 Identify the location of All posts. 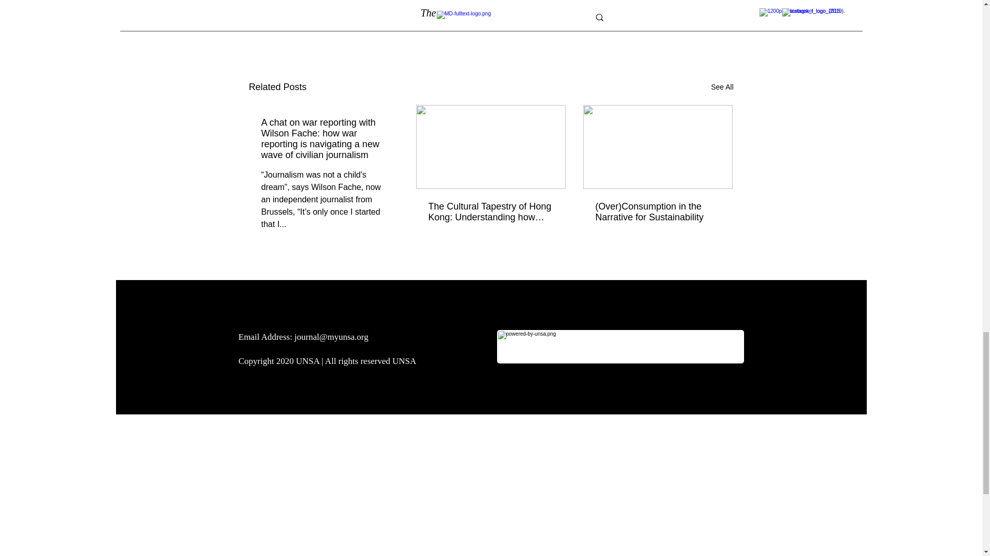
(668, 21).